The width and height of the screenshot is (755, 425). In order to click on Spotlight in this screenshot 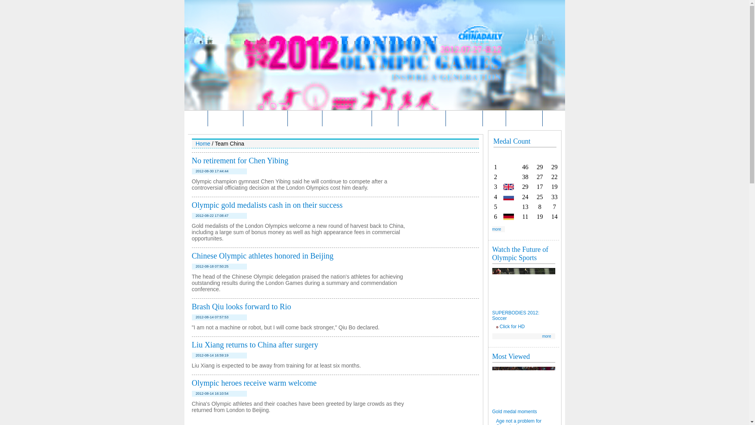, I will do `click(385, 118)`.